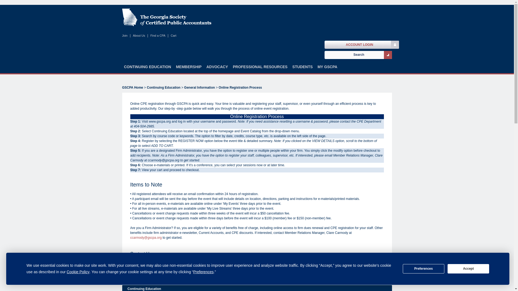 The width and height of the screenshot is (518, 291). I want to click on MEMBERSHIP, so click(189, 69).